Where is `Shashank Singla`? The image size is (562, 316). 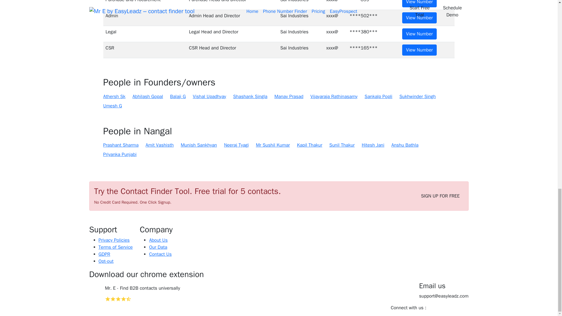 Shashank Singla is located at coordinates (250, 97).